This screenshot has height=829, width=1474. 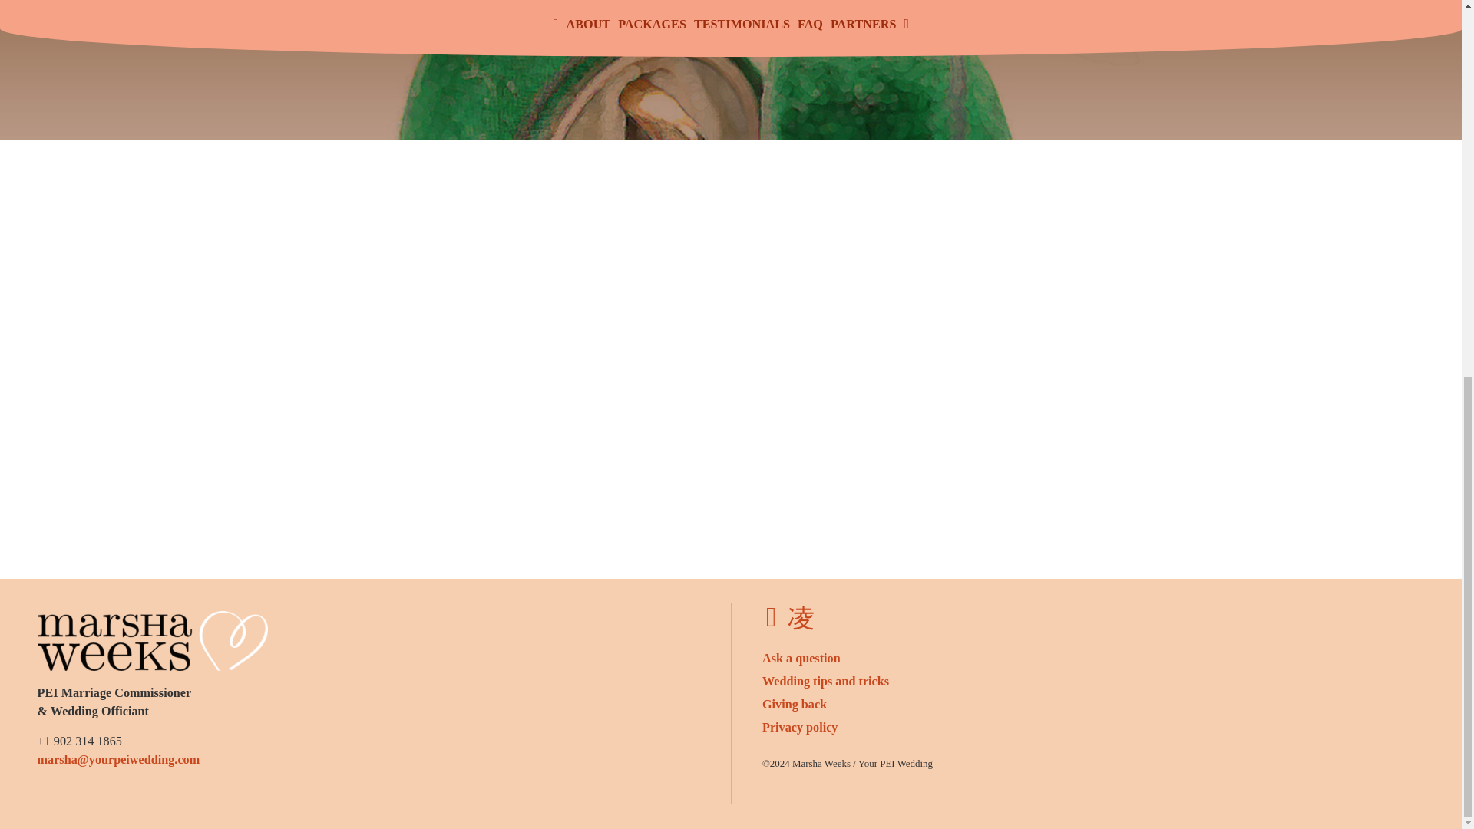 What do you see at coordinates (794, 705) in the screenshot?
I see `Giving back` at bounding box center [794, 705].